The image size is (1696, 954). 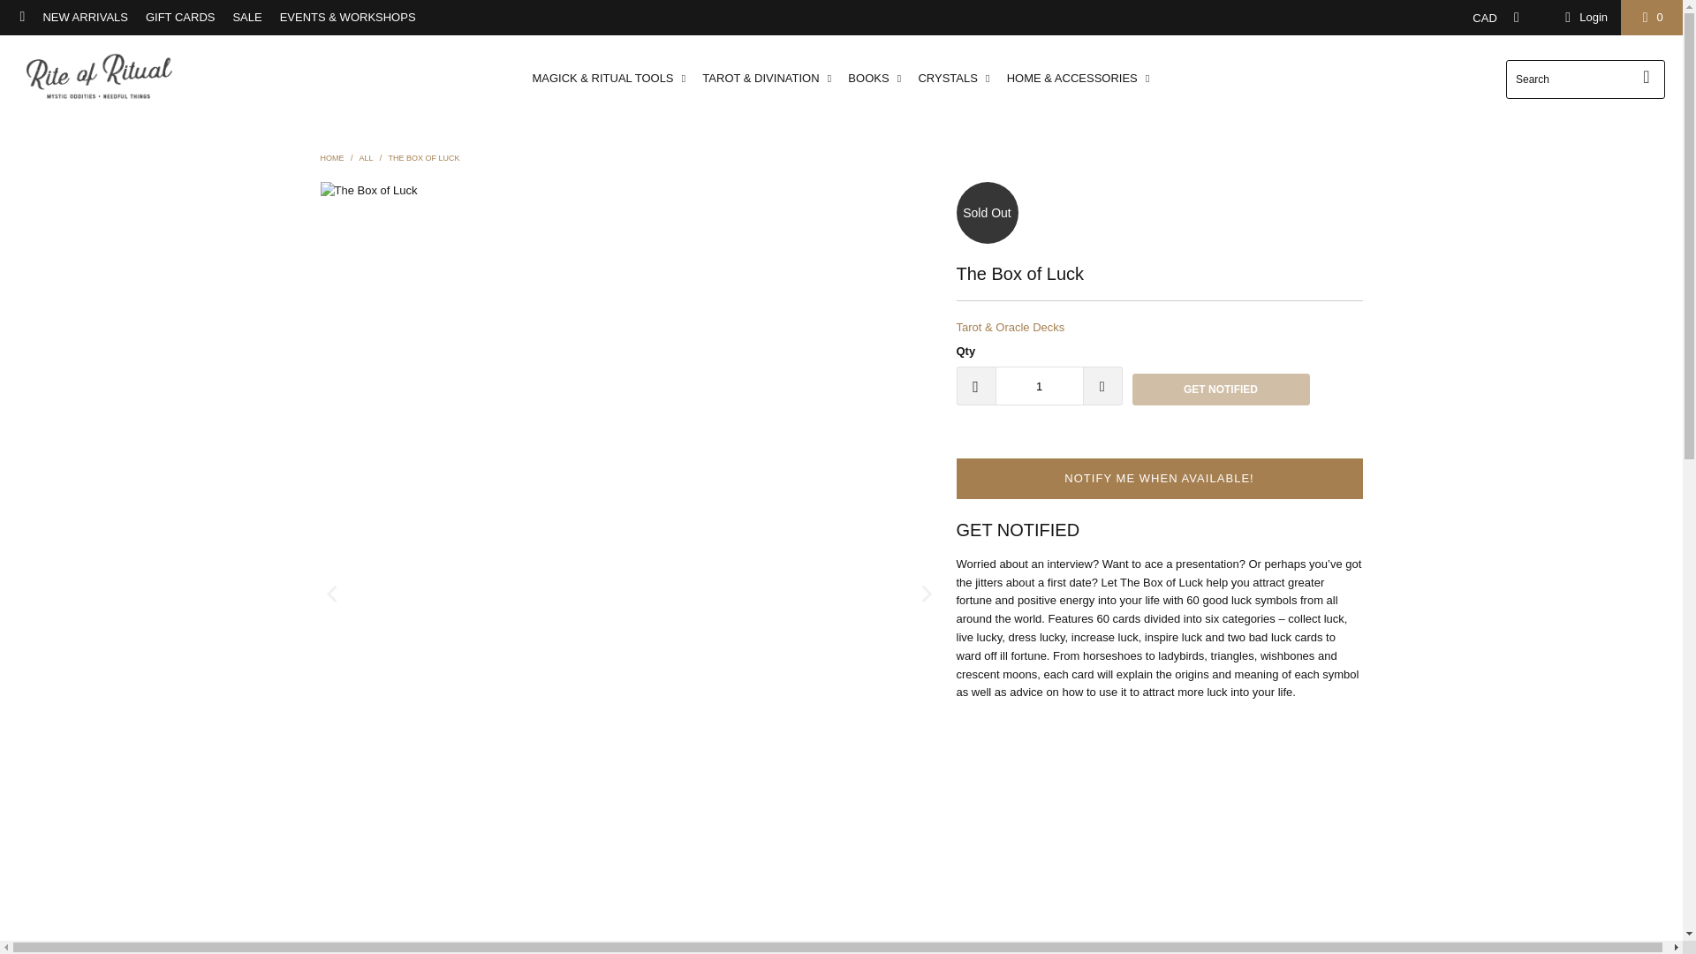 What do you see at coordinates (1583, 18) in the screenshot?
I see `My Account ` at bounding box center [1583, 18].